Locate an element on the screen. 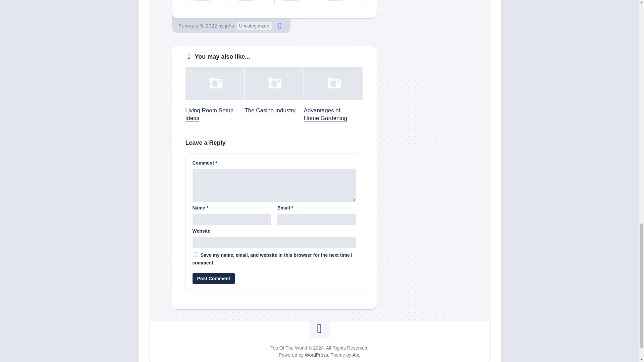 This screenshot has width=644, height=362. Posts by jithu is located at coordinates (229, 25).